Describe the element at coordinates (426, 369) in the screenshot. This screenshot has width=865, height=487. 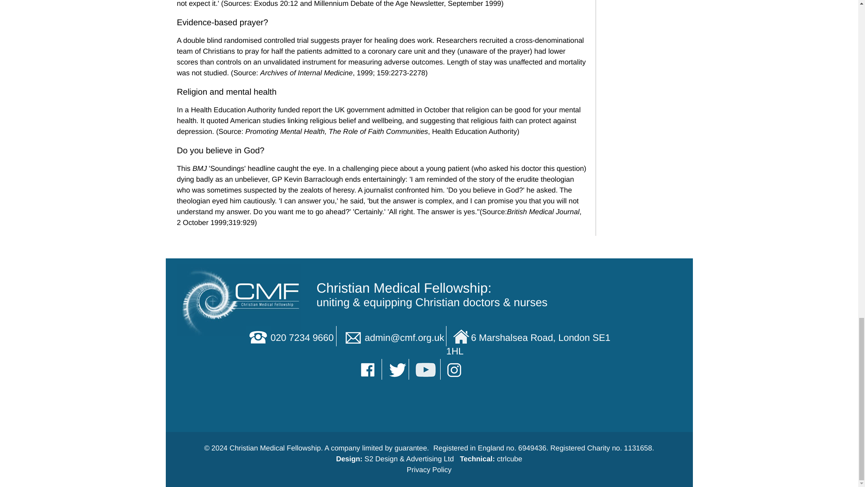
I see `CMF on YouTube` at that location.